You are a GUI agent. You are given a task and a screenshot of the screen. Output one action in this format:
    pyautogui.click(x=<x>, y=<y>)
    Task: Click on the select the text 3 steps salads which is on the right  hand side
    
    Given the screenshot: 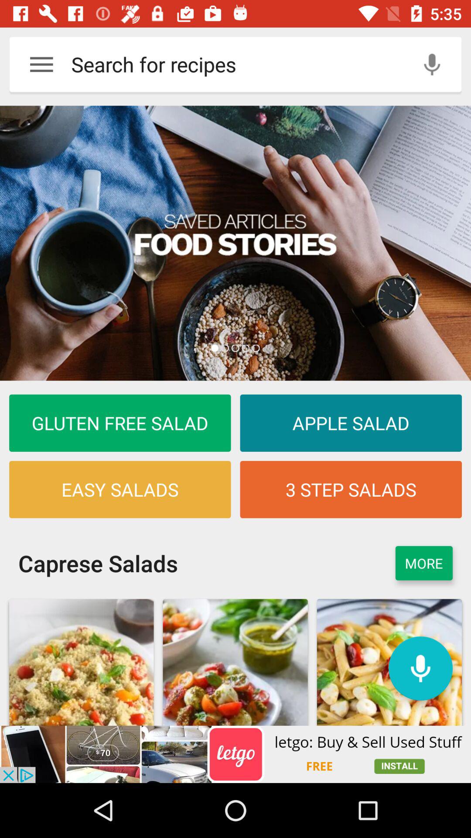 What is the action you would take?
    pyautogui.click(x=351, y=489)
    